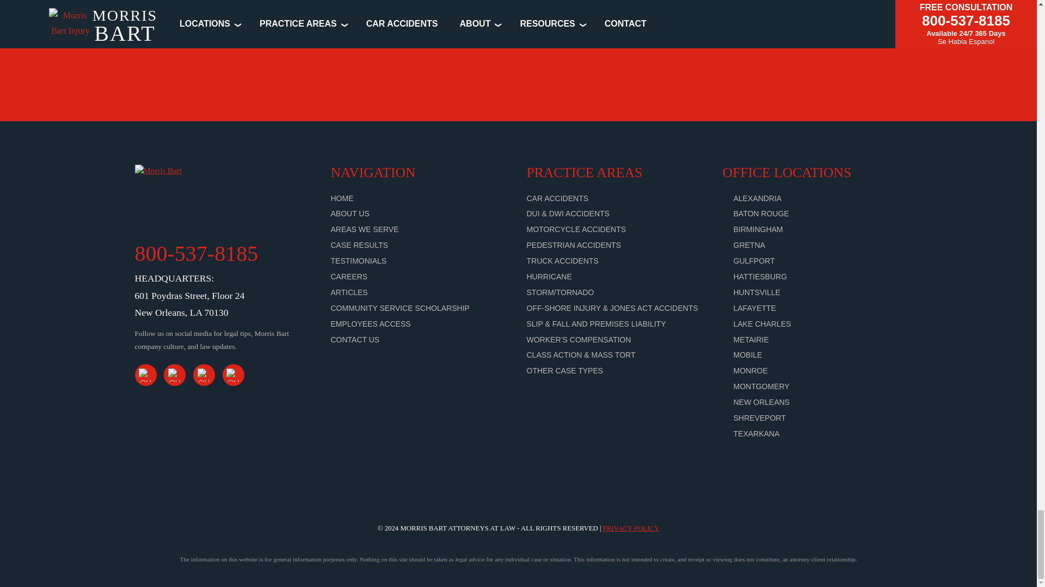 The image size is (1045, 587). Describe the element at coordinates (351, 213) in the screenshot. I see `About us` at that location.